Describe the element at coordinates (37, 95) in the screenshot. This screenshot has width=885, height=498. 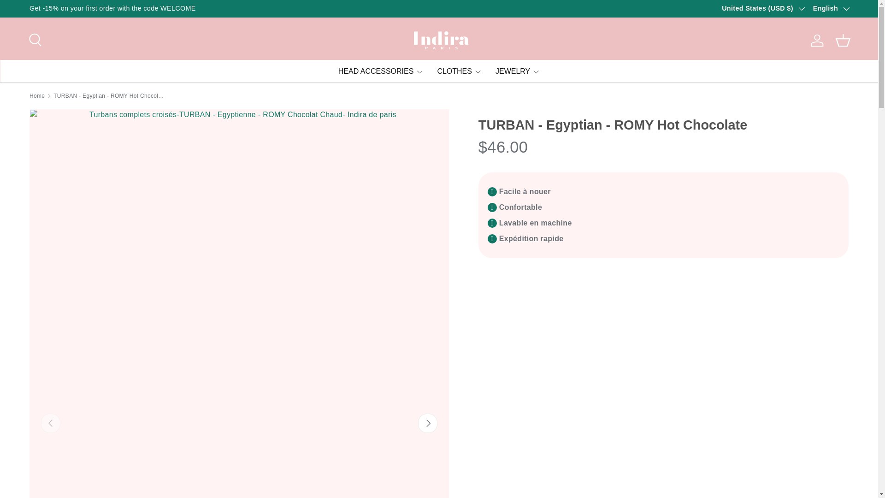
I see `Home` at that location.